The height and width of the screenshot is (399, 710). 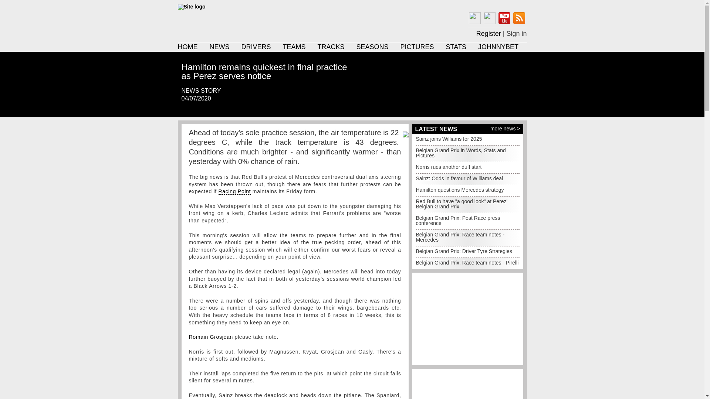 I want to click on Register, so click(x=489, y=32).